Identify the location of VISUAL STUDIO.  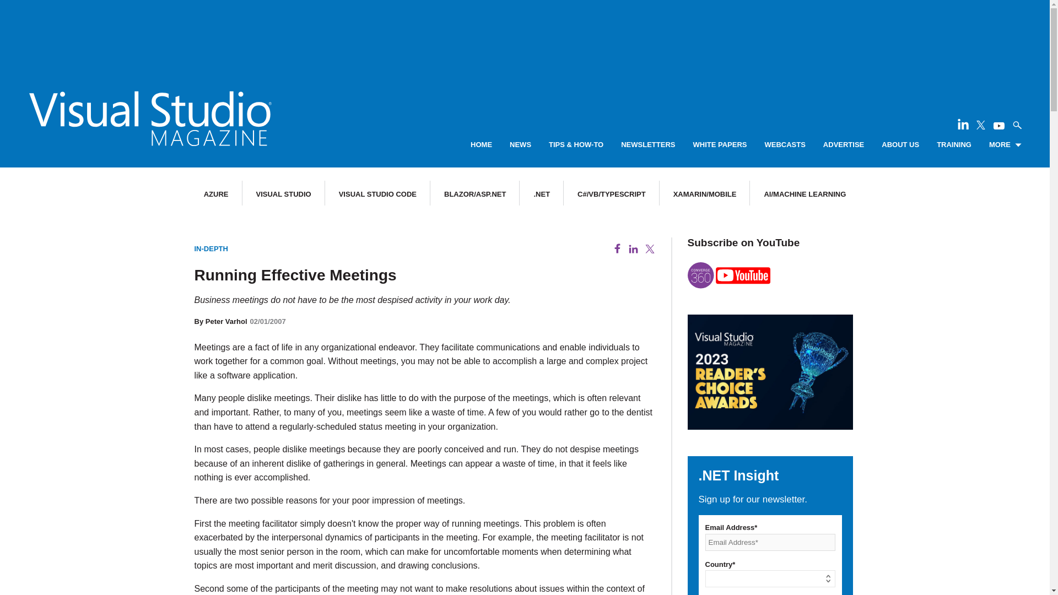
(283, 194).